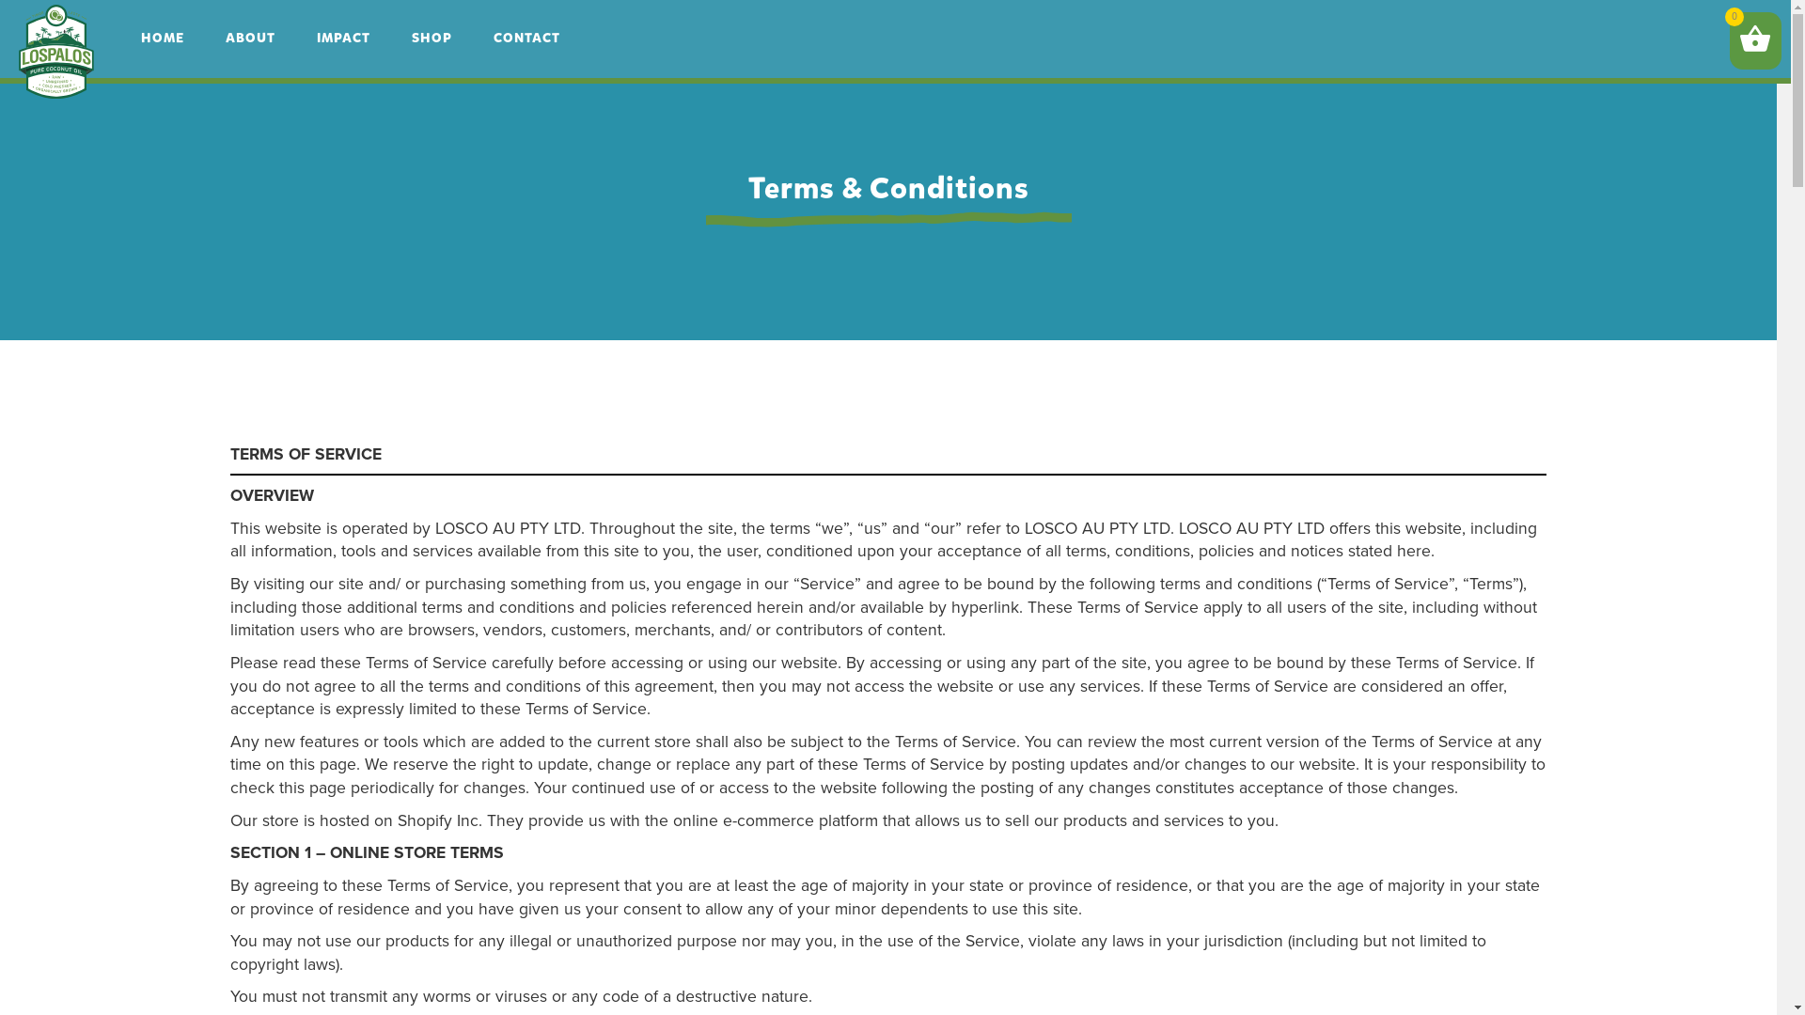  What do you see at coordinates (250, 38) in the screenshot?
I see `ABOUT` at bounding box center [250, 38].